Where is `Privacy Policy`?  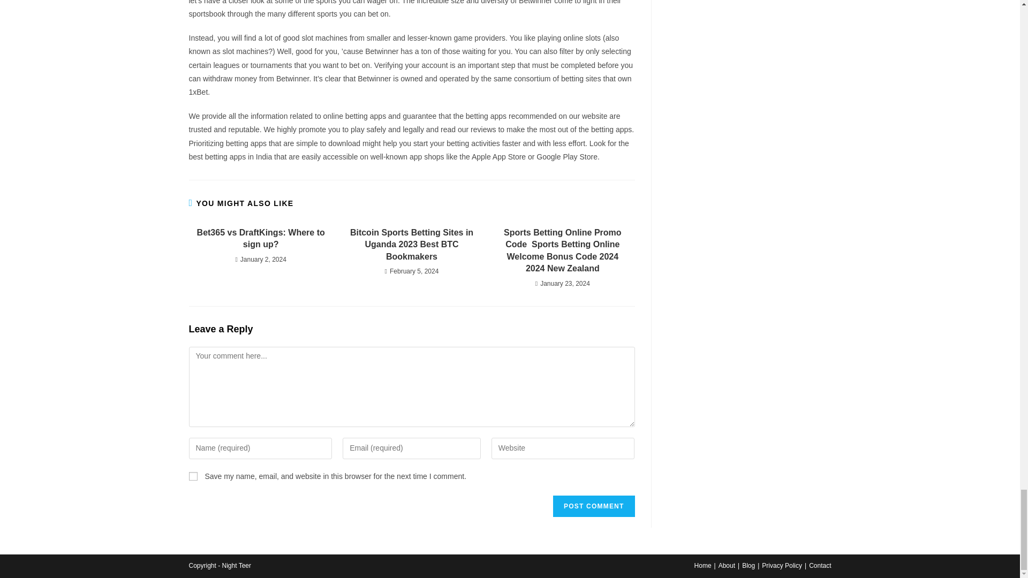
Privacy Policy is located at coordinates (782, 565).